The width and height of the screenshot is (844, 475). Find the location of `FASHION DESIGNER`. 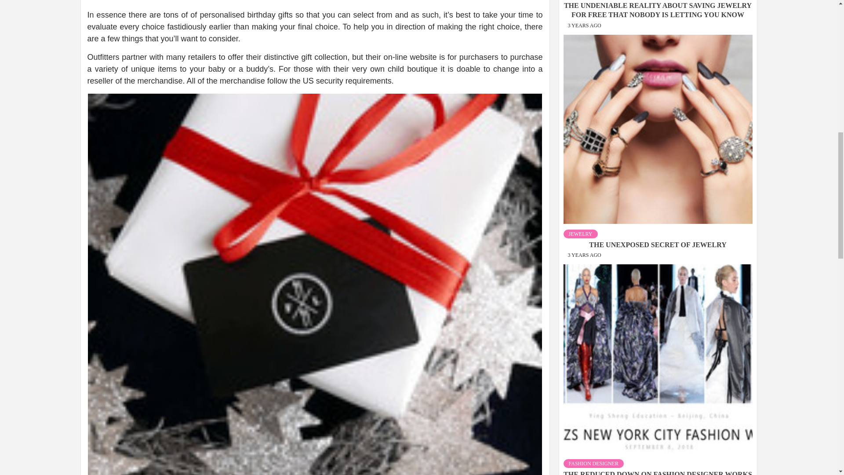

FASHION DESIGNER is located at coordinates (593, 415).